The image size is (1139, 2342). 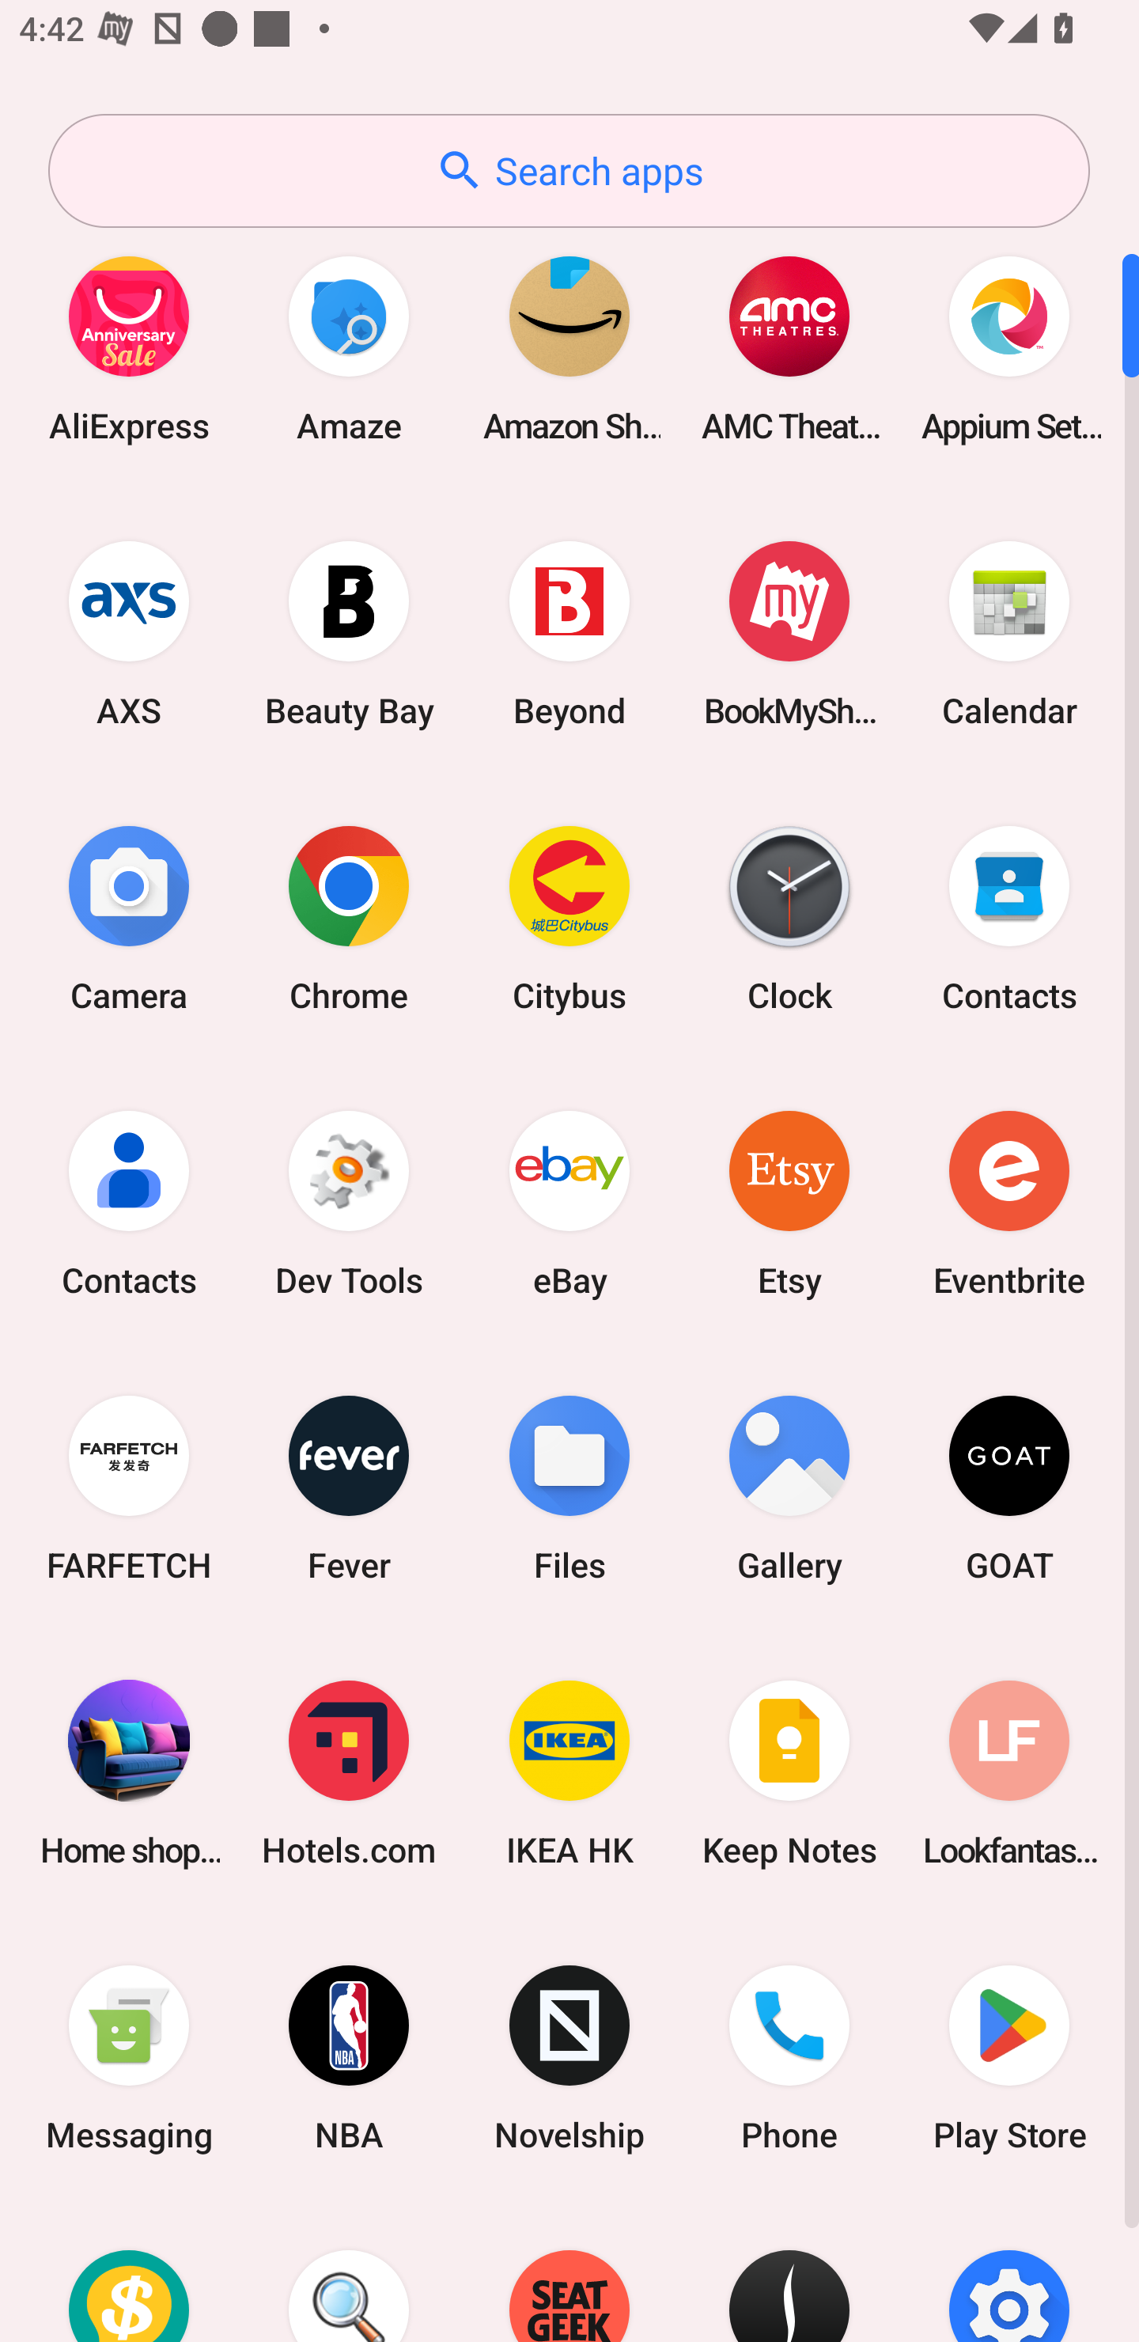 I want to click on Sephora, so click(x=789, y=2272).